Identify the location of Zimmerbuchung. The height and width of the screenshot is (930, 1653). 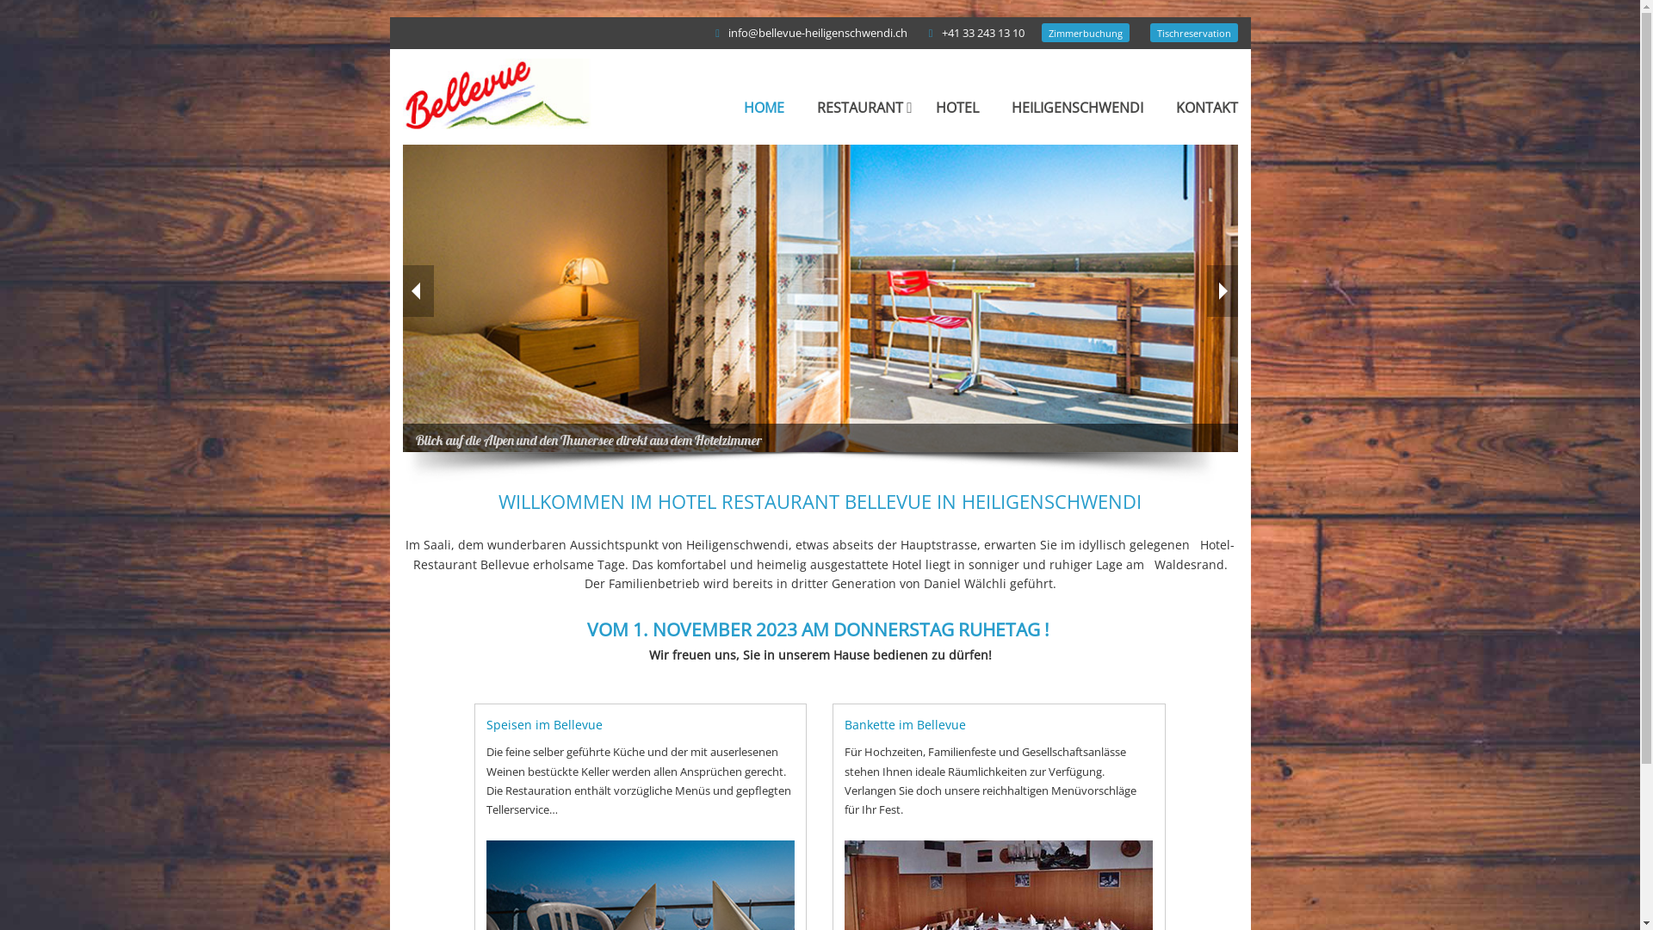
(1086, 33).